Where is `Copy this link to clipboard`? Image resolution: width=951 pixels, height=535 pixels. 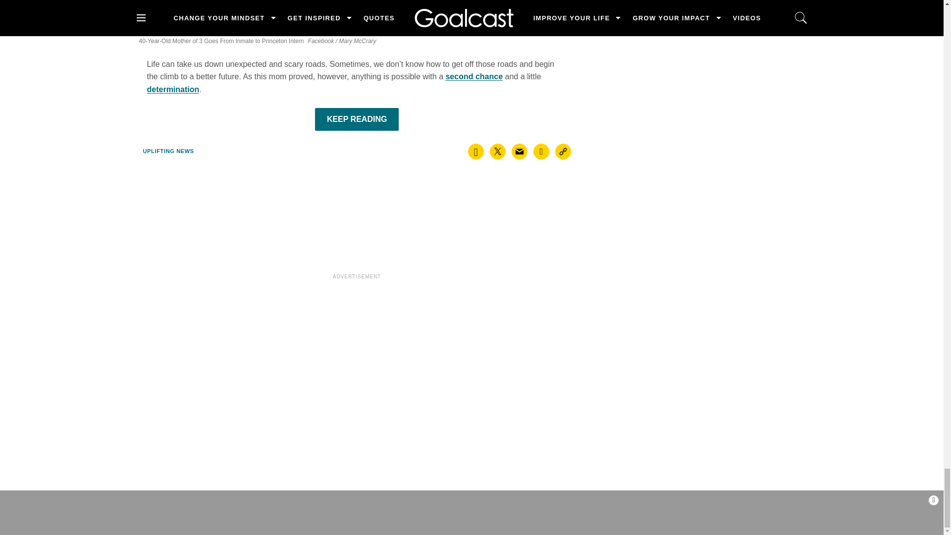
Copy this link to clipboard is located at coordinates (563, 152).